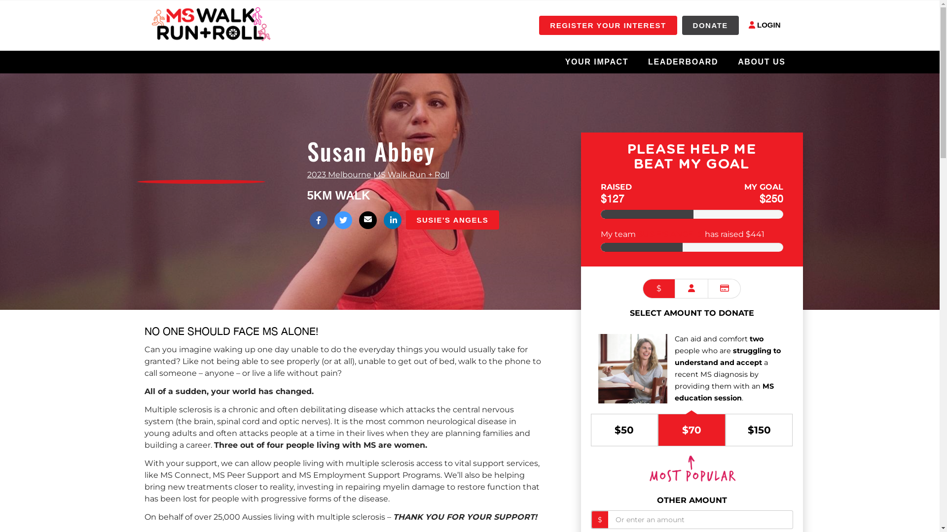  What do you see at coordinates (597, 62) in the screenshot?
I see `YOUR IMPACT` at bounding box center [597, 62].